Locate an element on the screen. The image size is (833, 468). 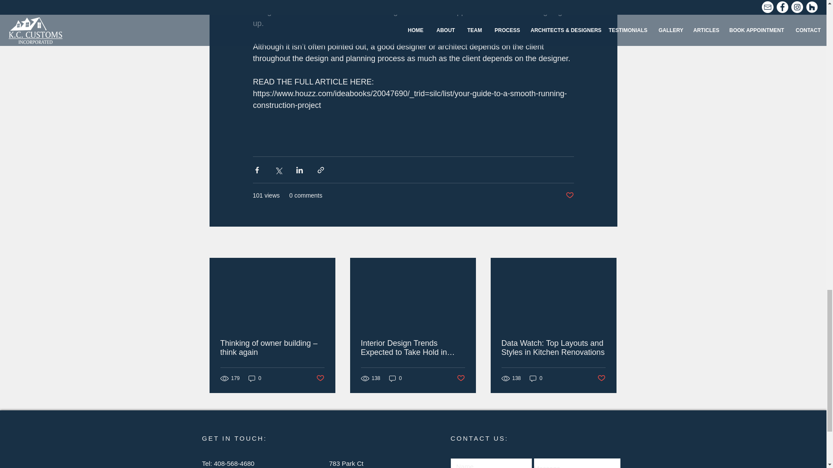
Post not marked as liked is located at coordinates (601, 378).